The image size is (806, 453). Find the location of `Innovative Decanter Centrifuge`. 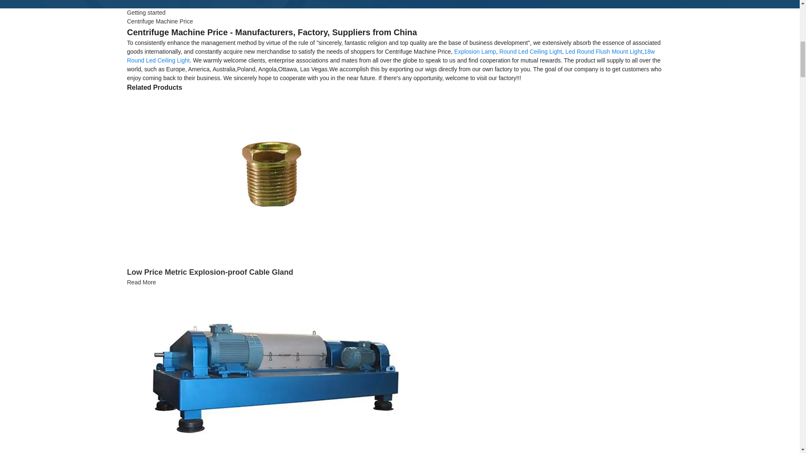

Innovative Decanter Centrifuge is located at coordinates (269, 370).